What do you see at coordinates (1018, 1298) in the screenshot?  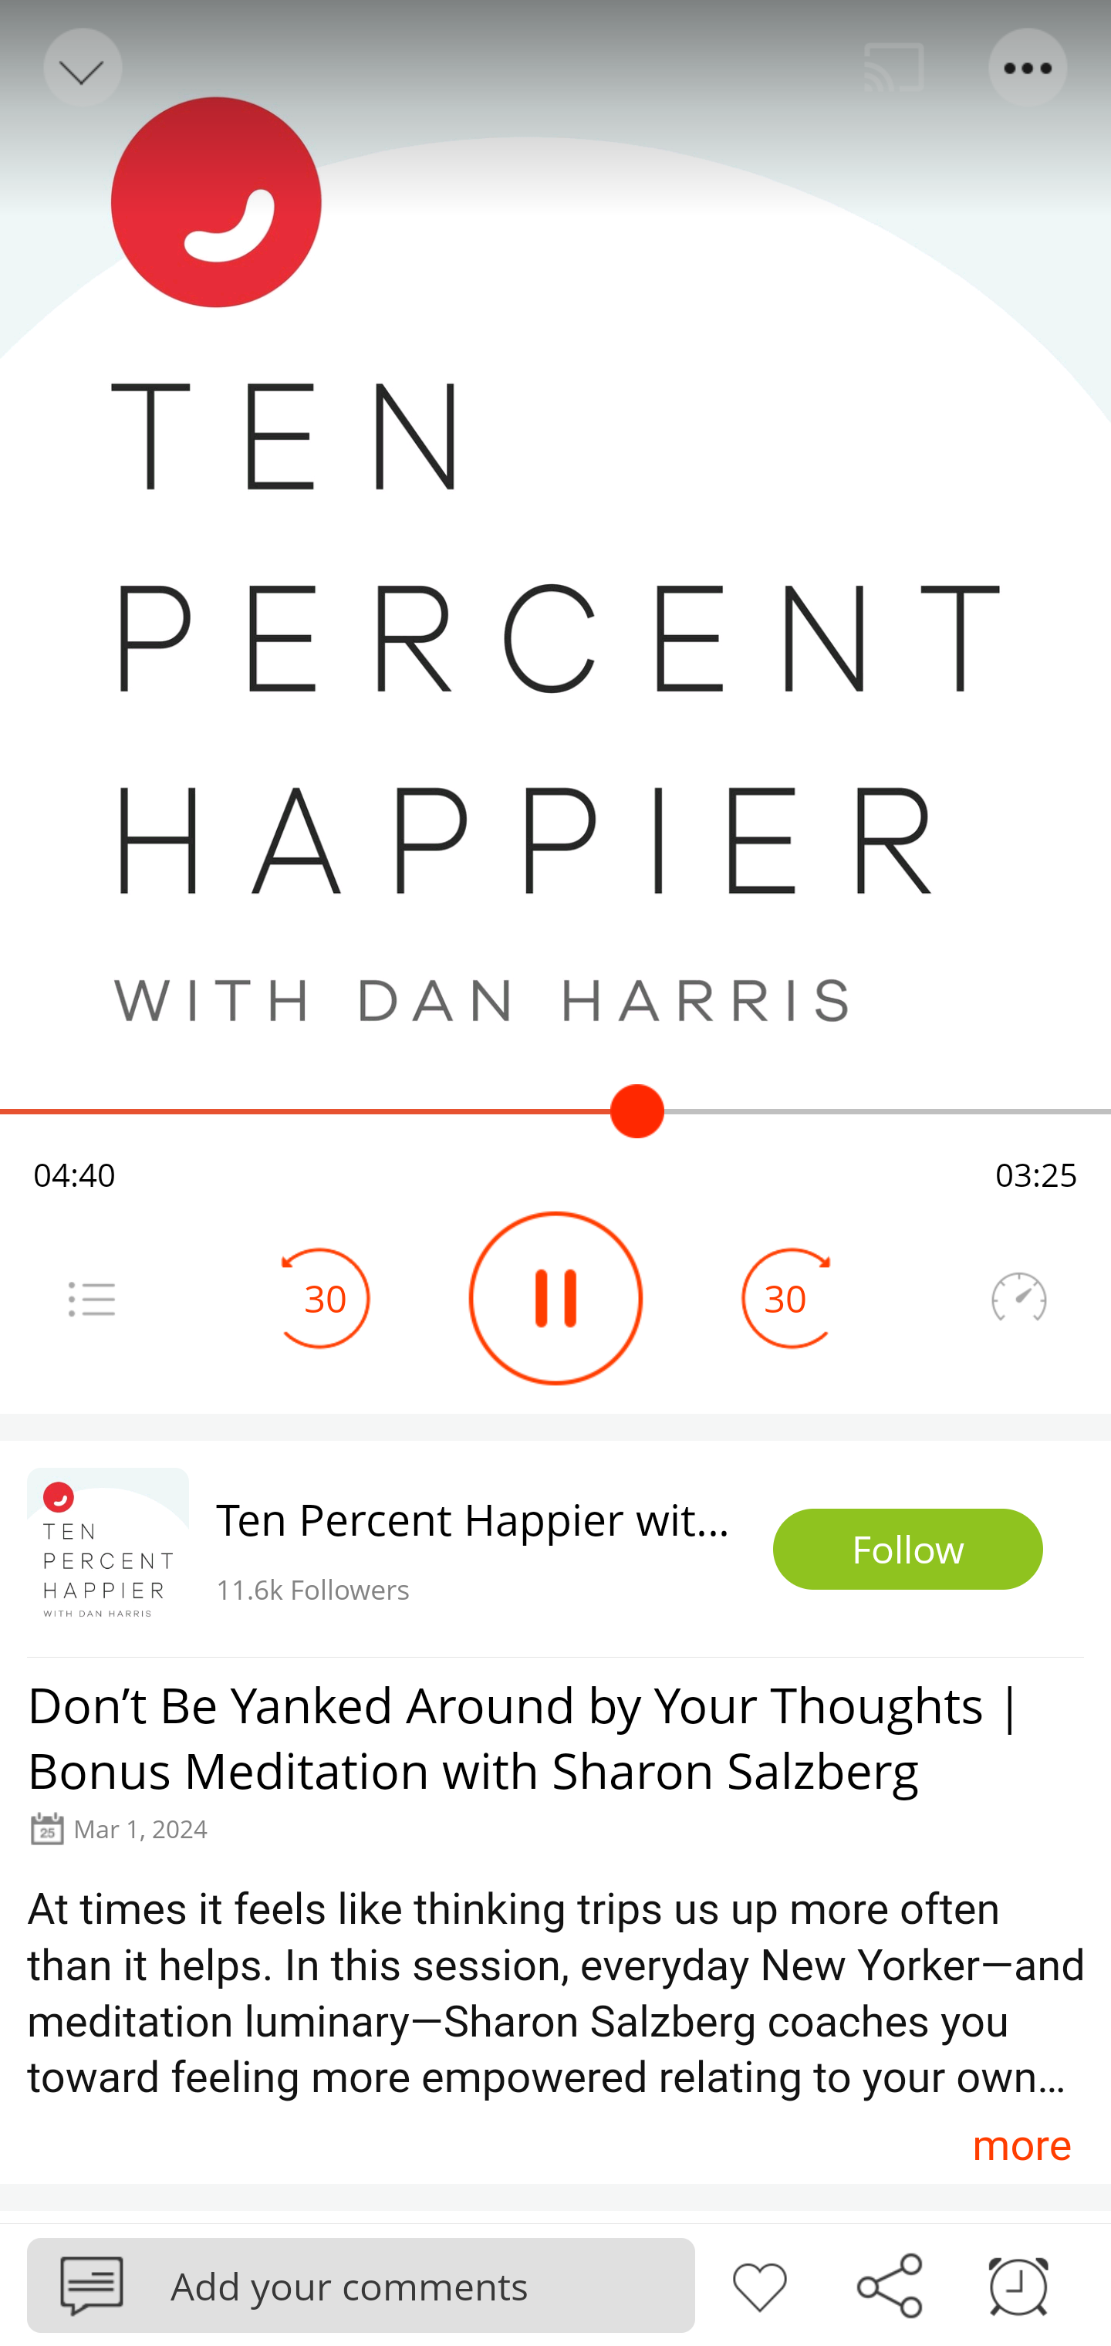 I see `Speedometer` at bounding box center [1018, 1298].